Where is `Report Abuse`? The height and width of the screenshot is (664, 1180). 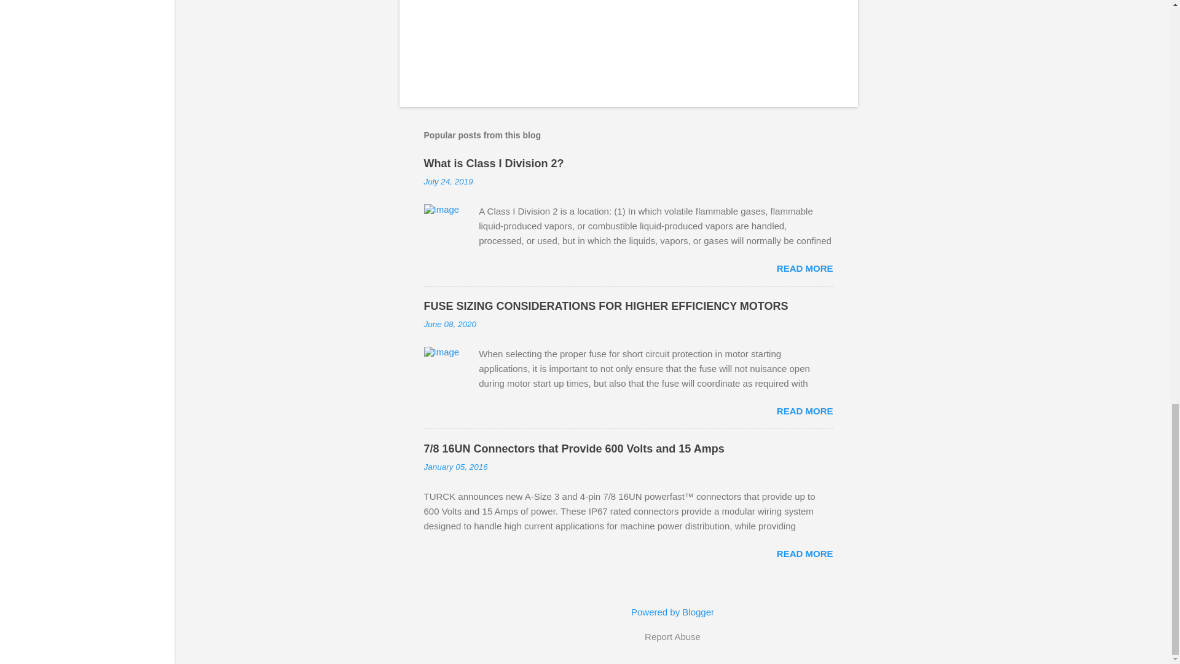 Report Abuse is located at coordinates (672, 636).